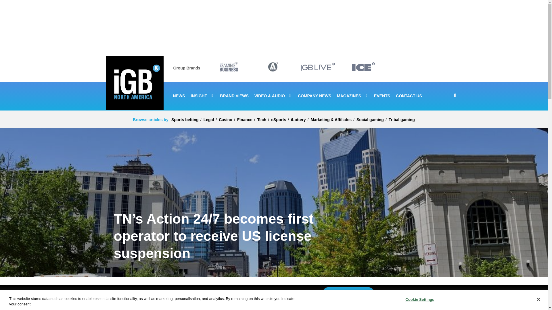  What do you see at coordinates (185, 119) in the screenshot?
I see `Sports betting` at bounding box center [185, 119].